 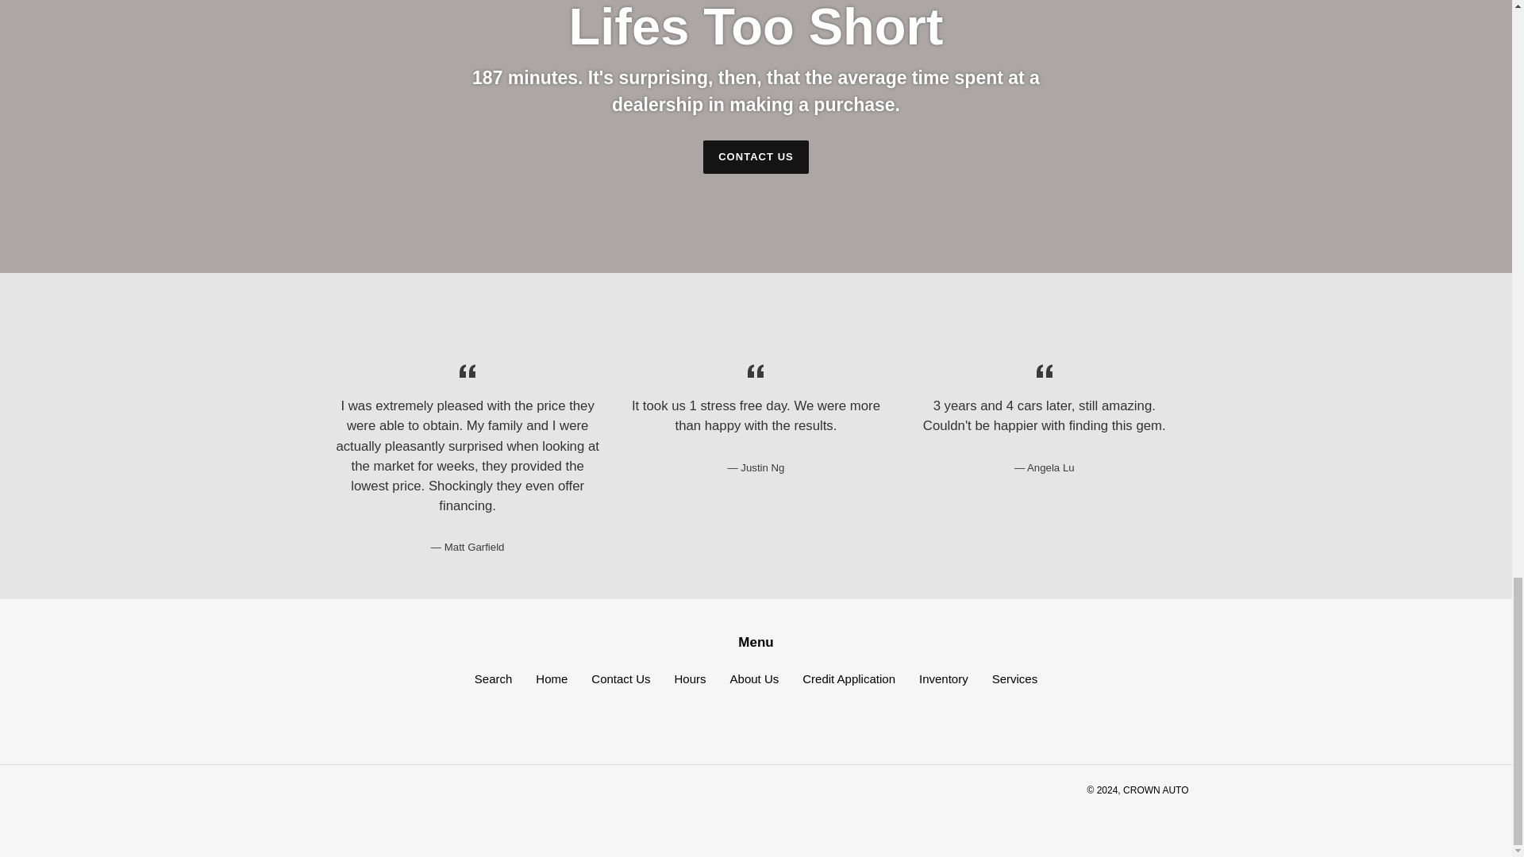 I want to click on About Us, so click(x=754, y=678).